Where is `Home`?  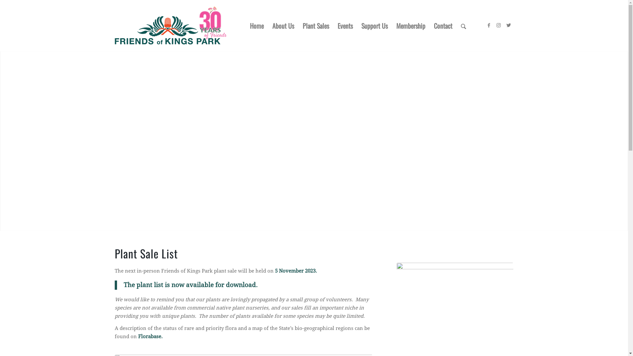 Home is located at coordinates (256, 26).